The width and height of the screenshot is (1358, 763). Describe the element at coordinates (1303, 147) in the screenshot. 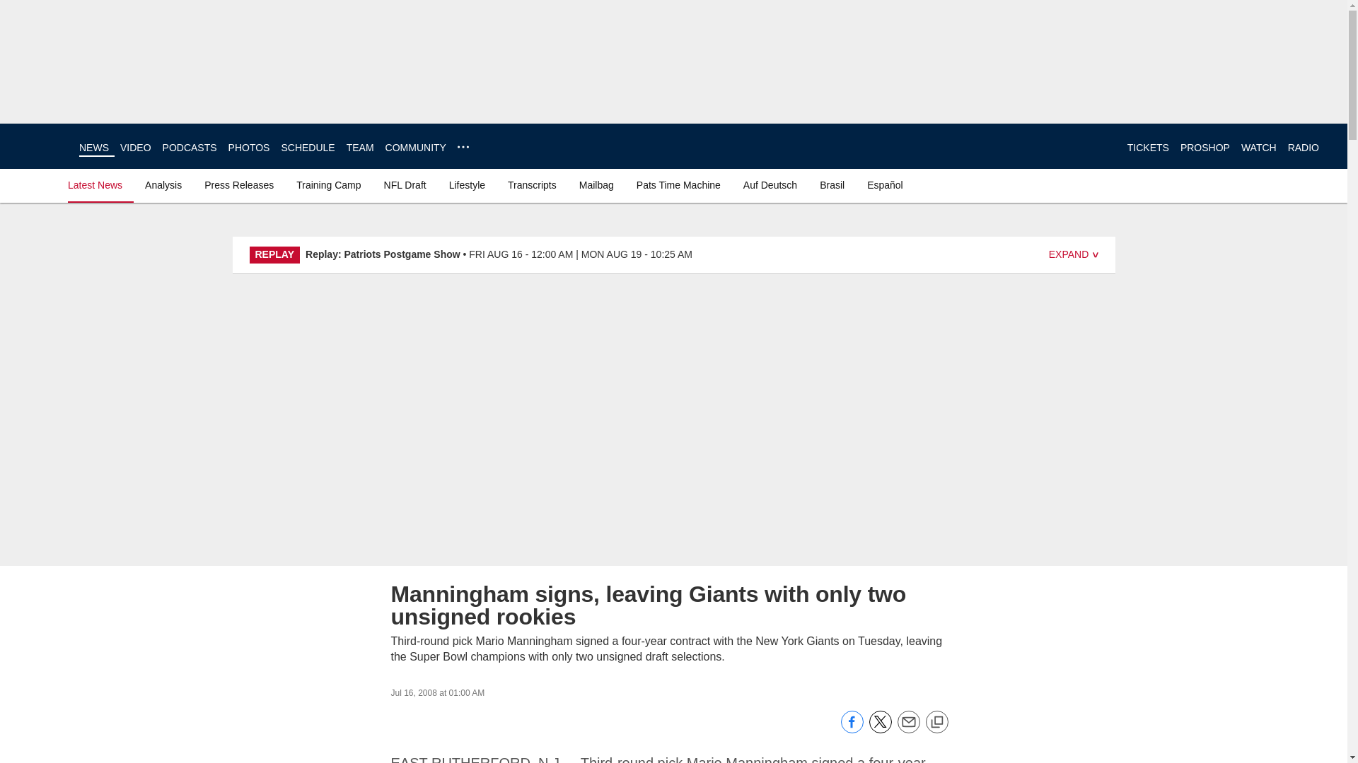

I see `RADIO` at that location.